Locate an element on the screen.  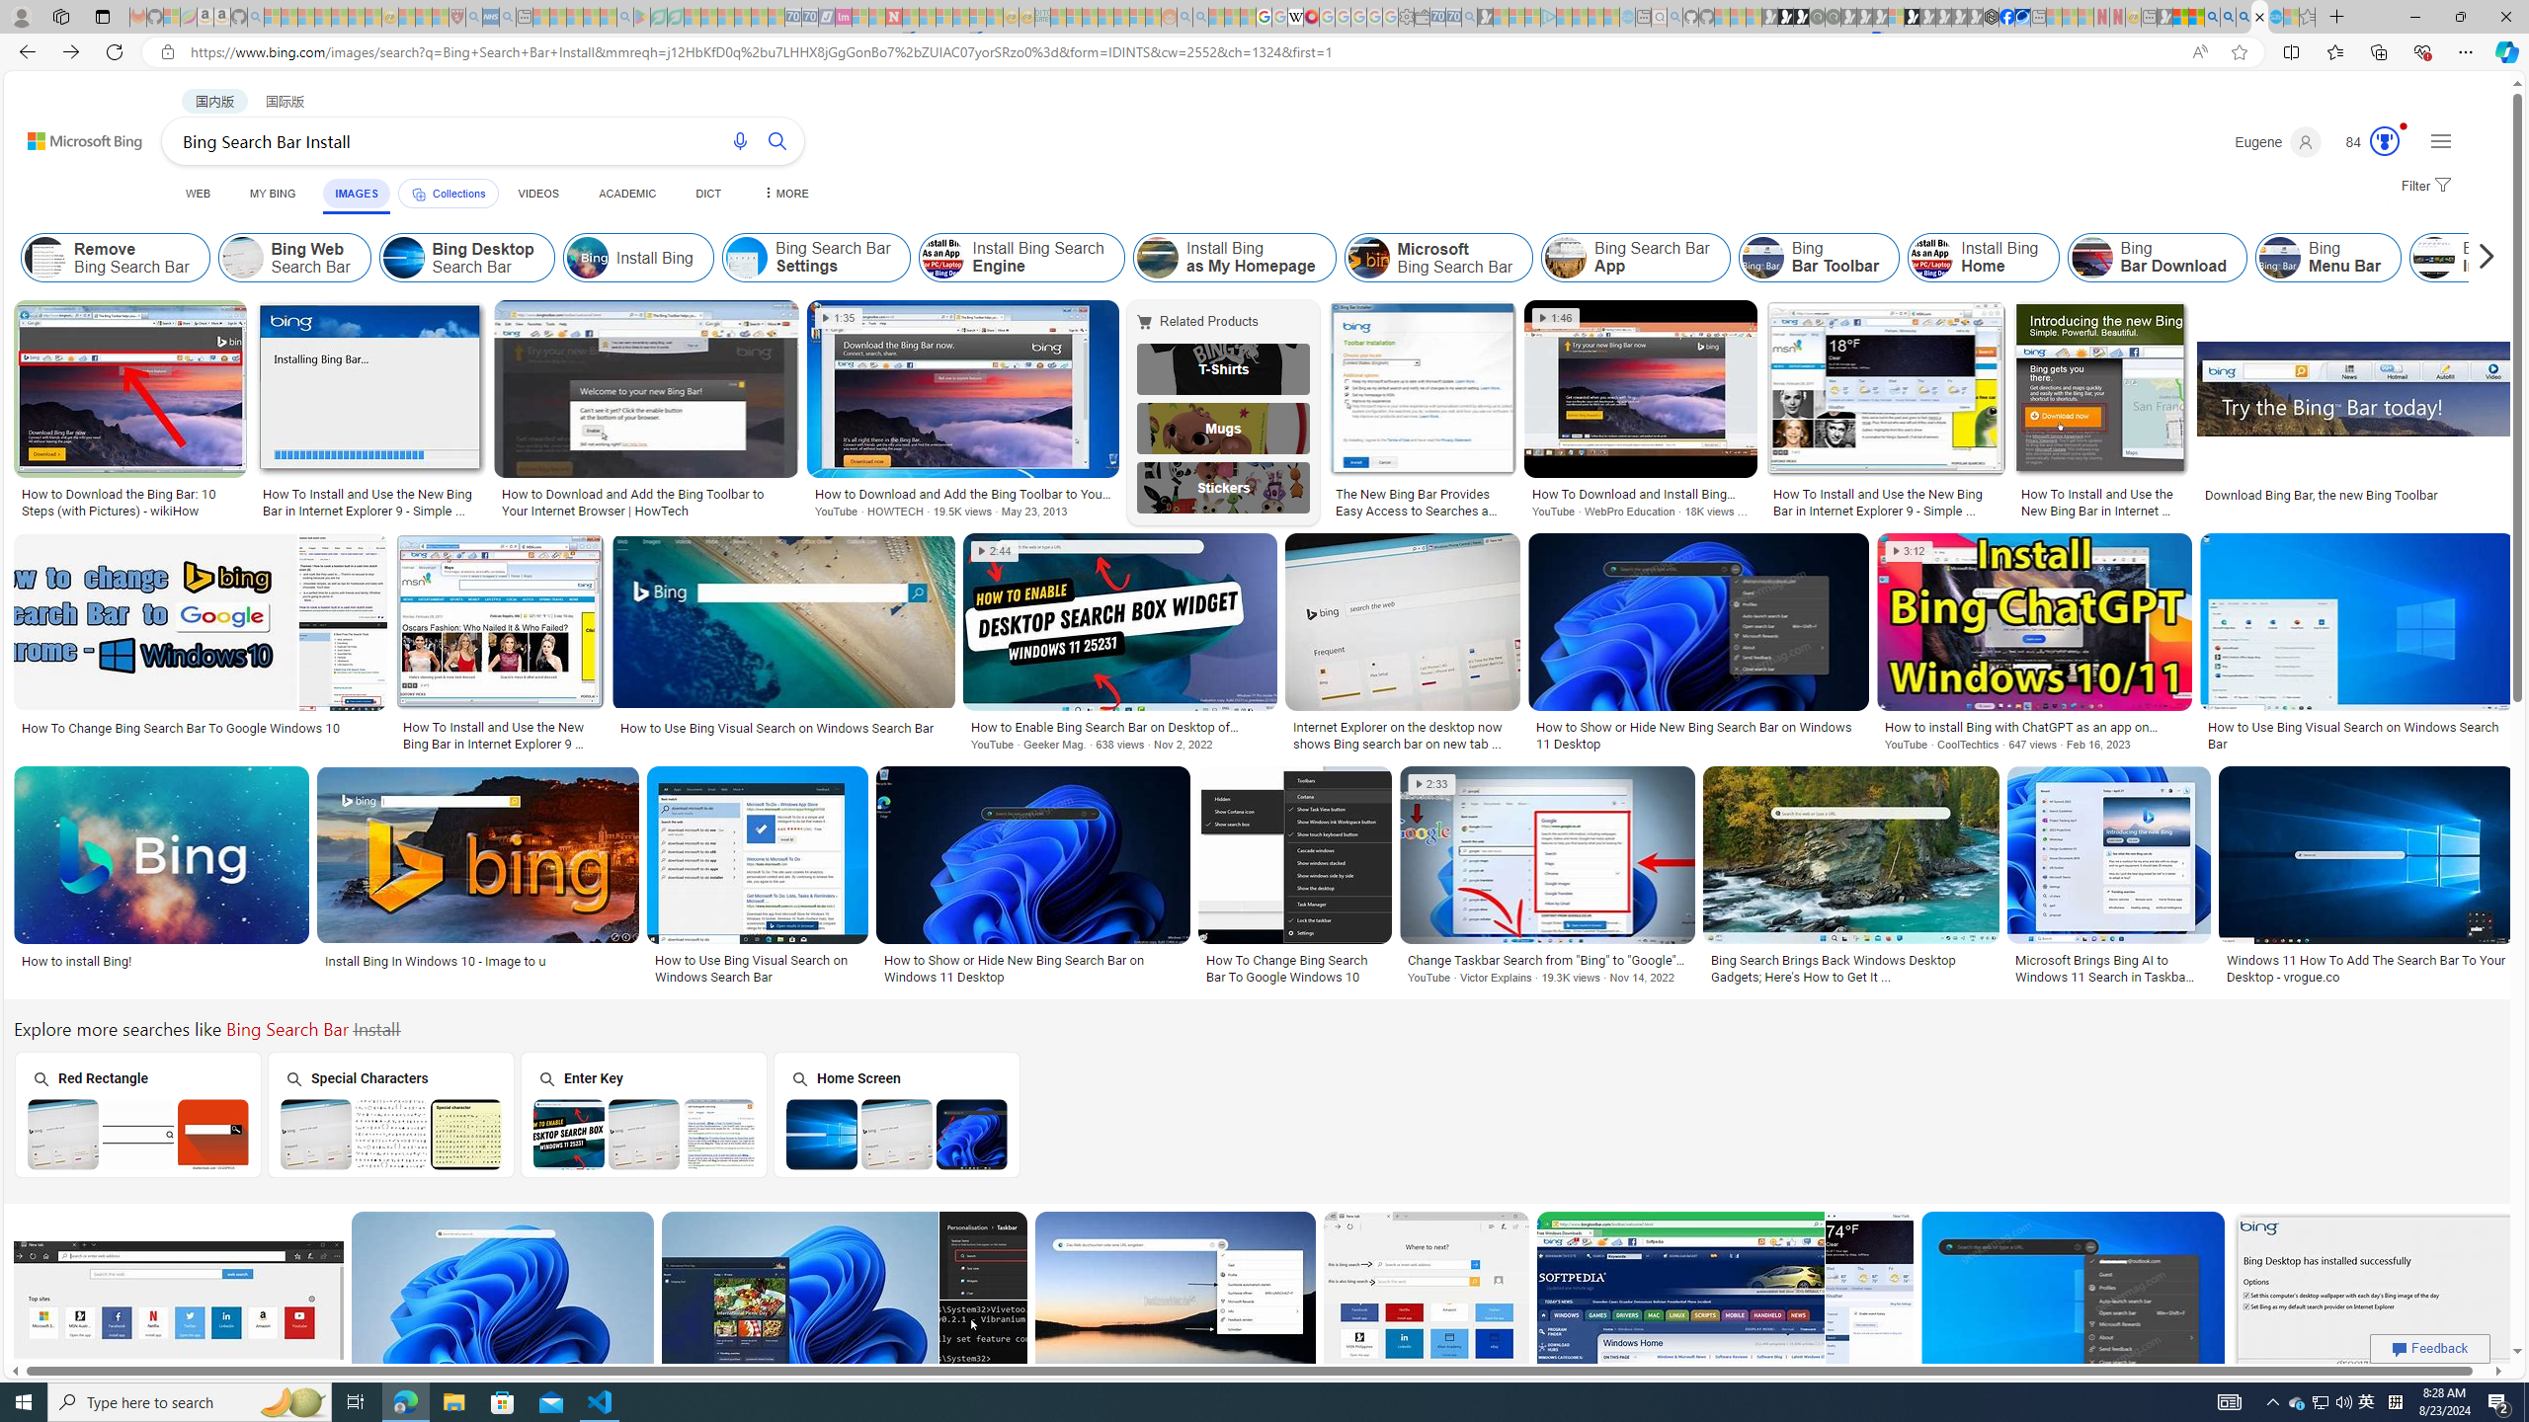
Install Bing Search Engine is located at coordinates (1022, 258).